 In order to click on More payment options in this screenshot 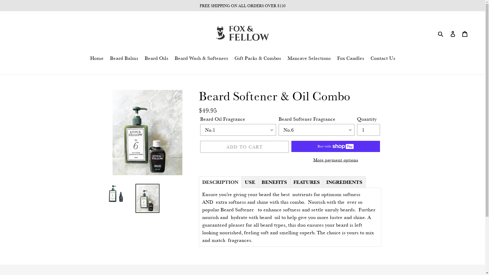, I will do `click(336, 160)`.